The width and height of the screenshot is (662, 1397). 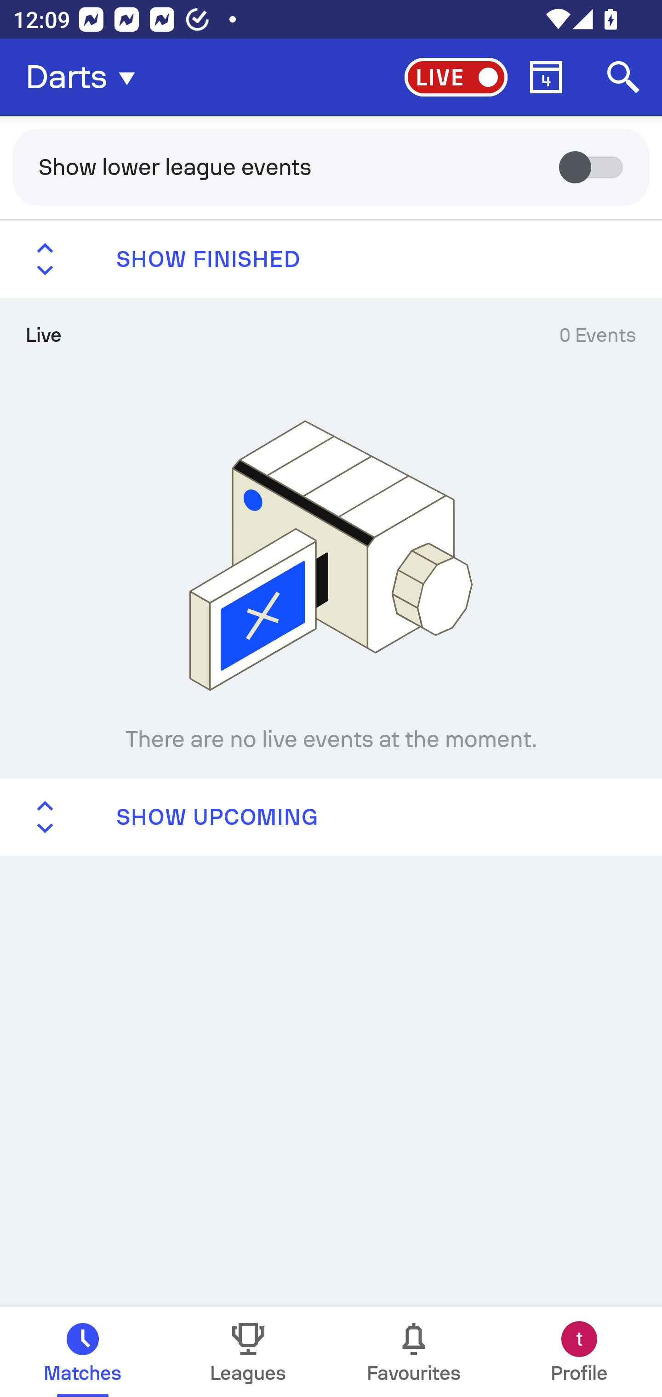 What do you see at coordinates (248, 1352) in the screenshot?
I see `Leagues` at bounding box center [248, 1352].